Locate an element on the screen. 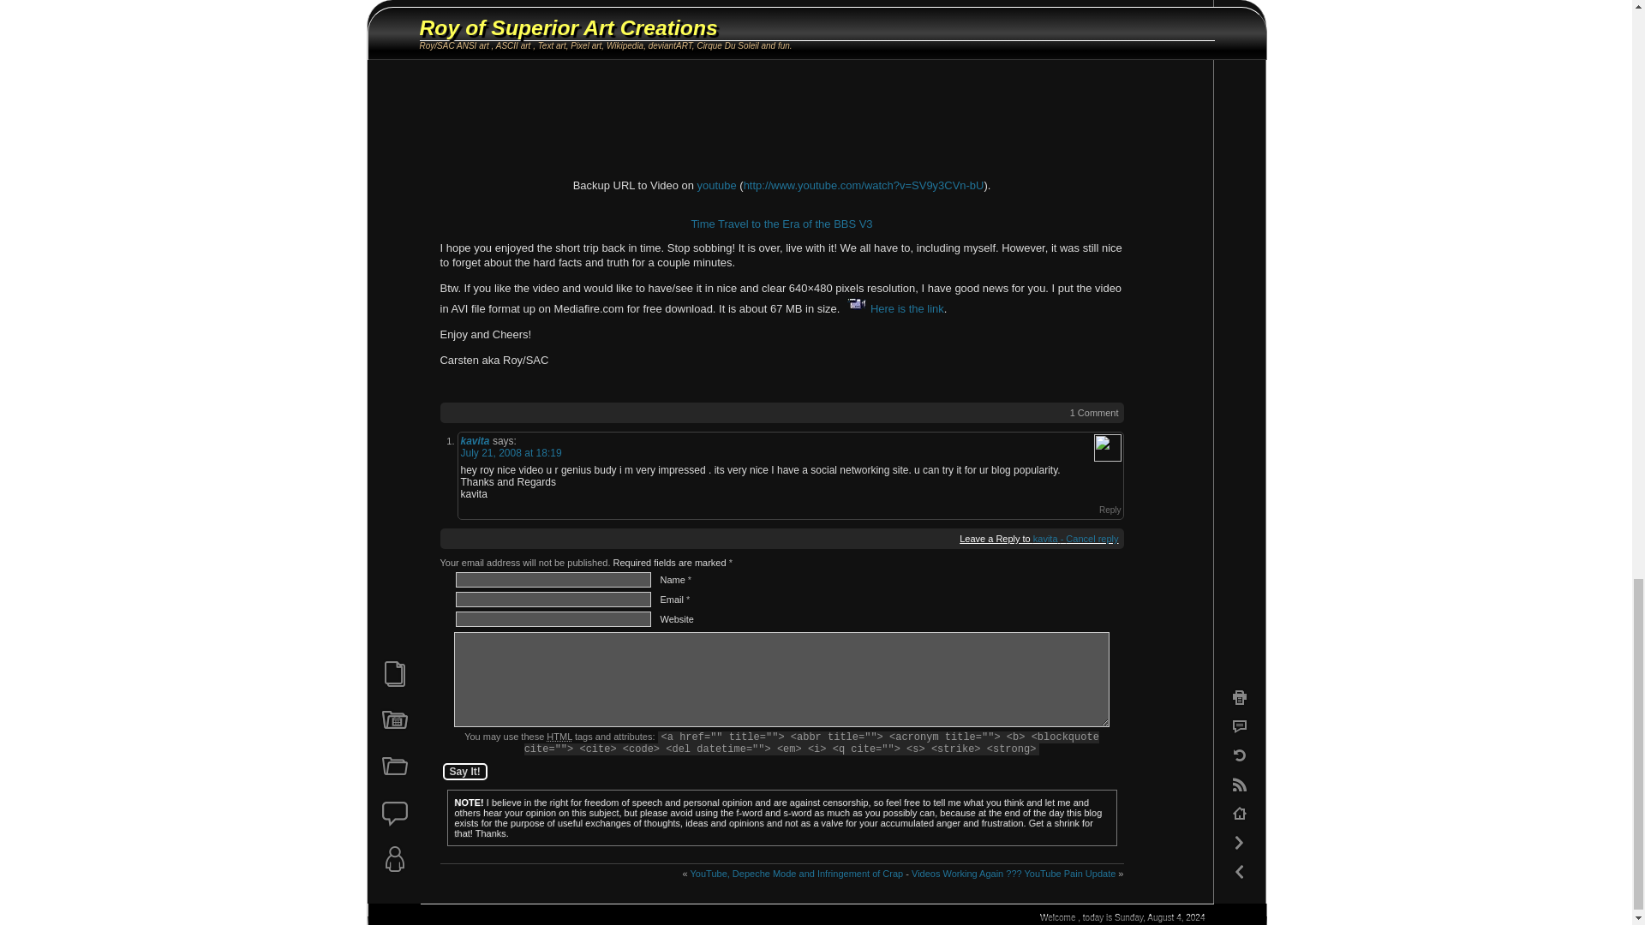 The height and width of the screenshot is (925, 1645). kavita is located at coordinates (475, 440).